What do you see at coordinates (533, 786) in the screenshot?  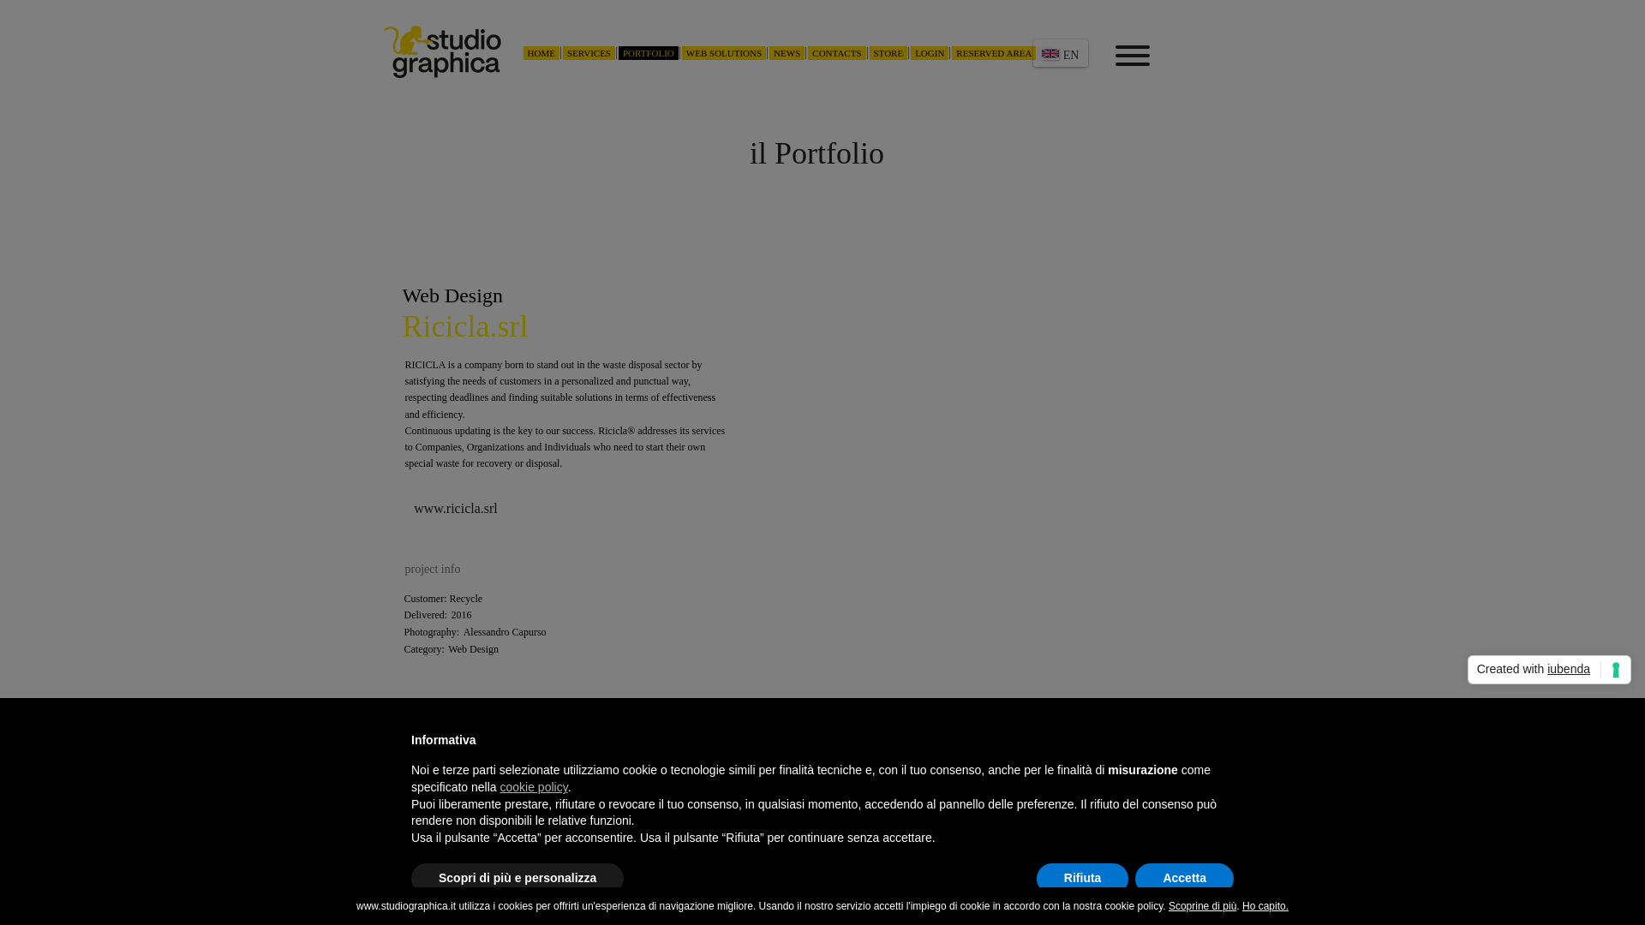 I see `cookie policy` at bounding box center [533, 786].